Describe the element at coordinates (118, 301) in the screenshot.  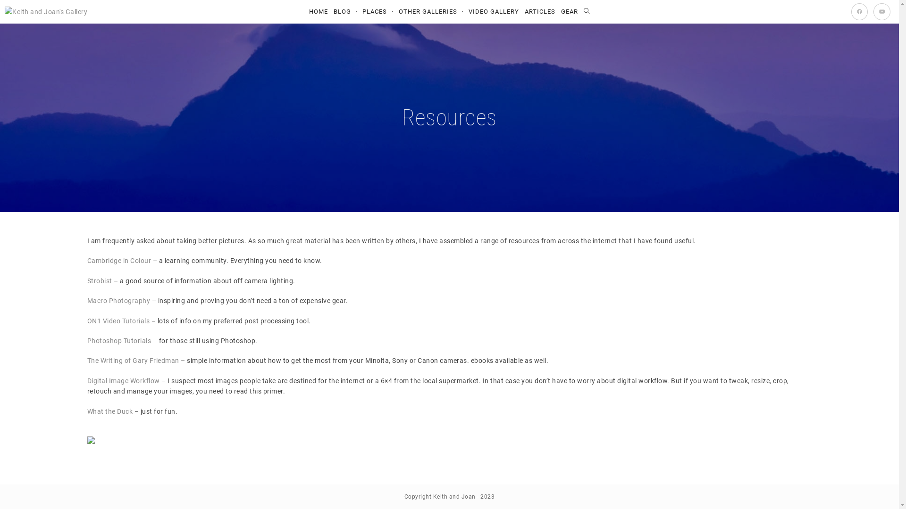
I see `Macro Photography` at that location.